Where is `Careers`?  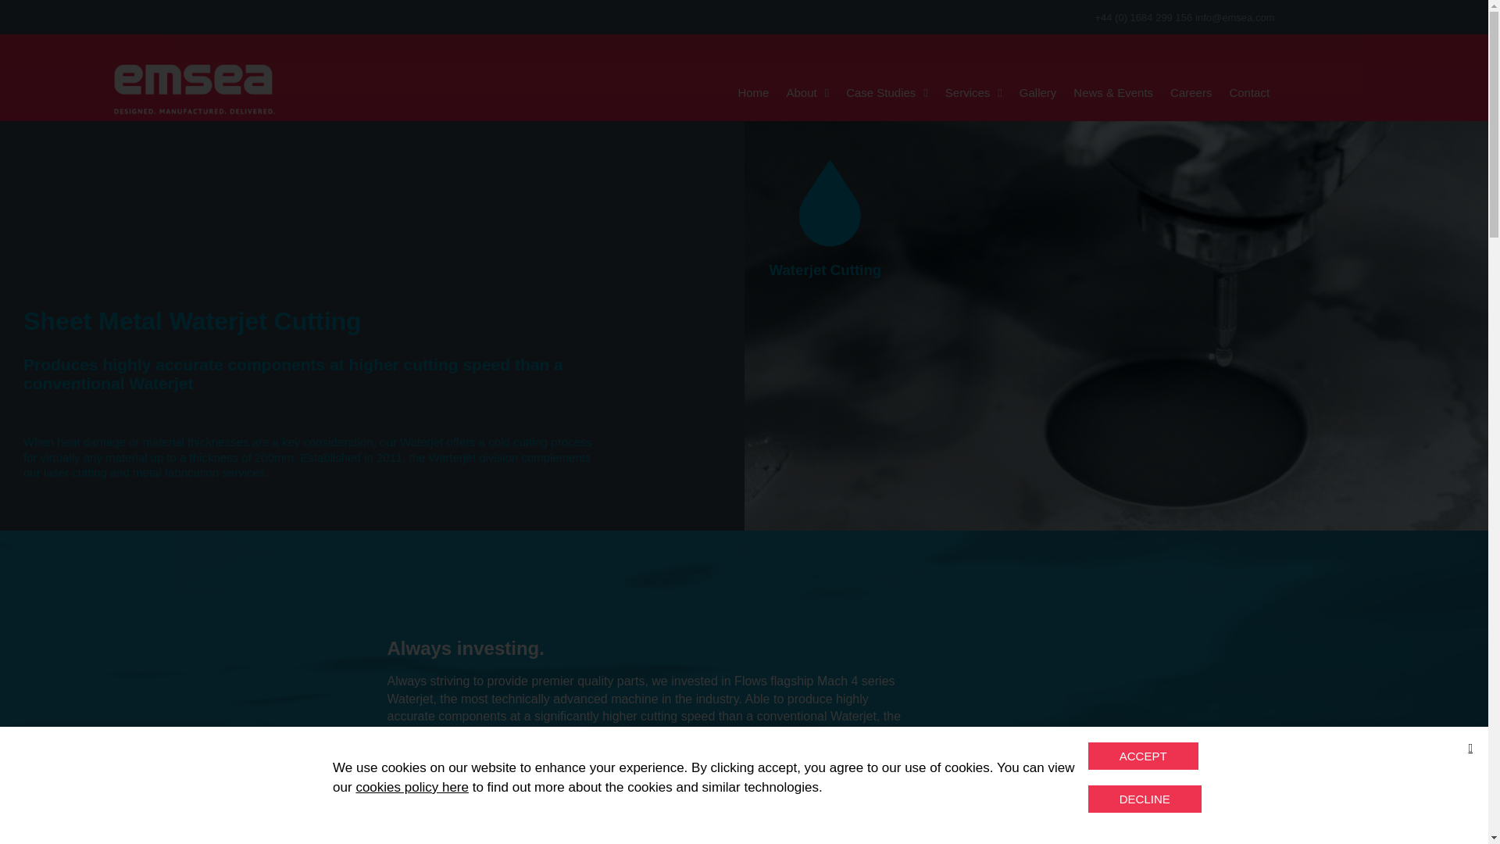
Careers is located at coordinates (1191, 93).